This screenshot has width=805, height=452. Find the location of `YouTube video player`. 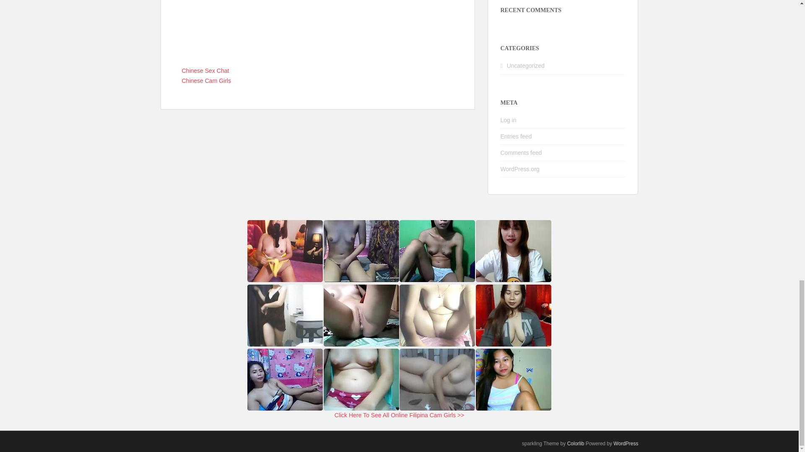

YouTube video player is located at coordinates (318, 29).